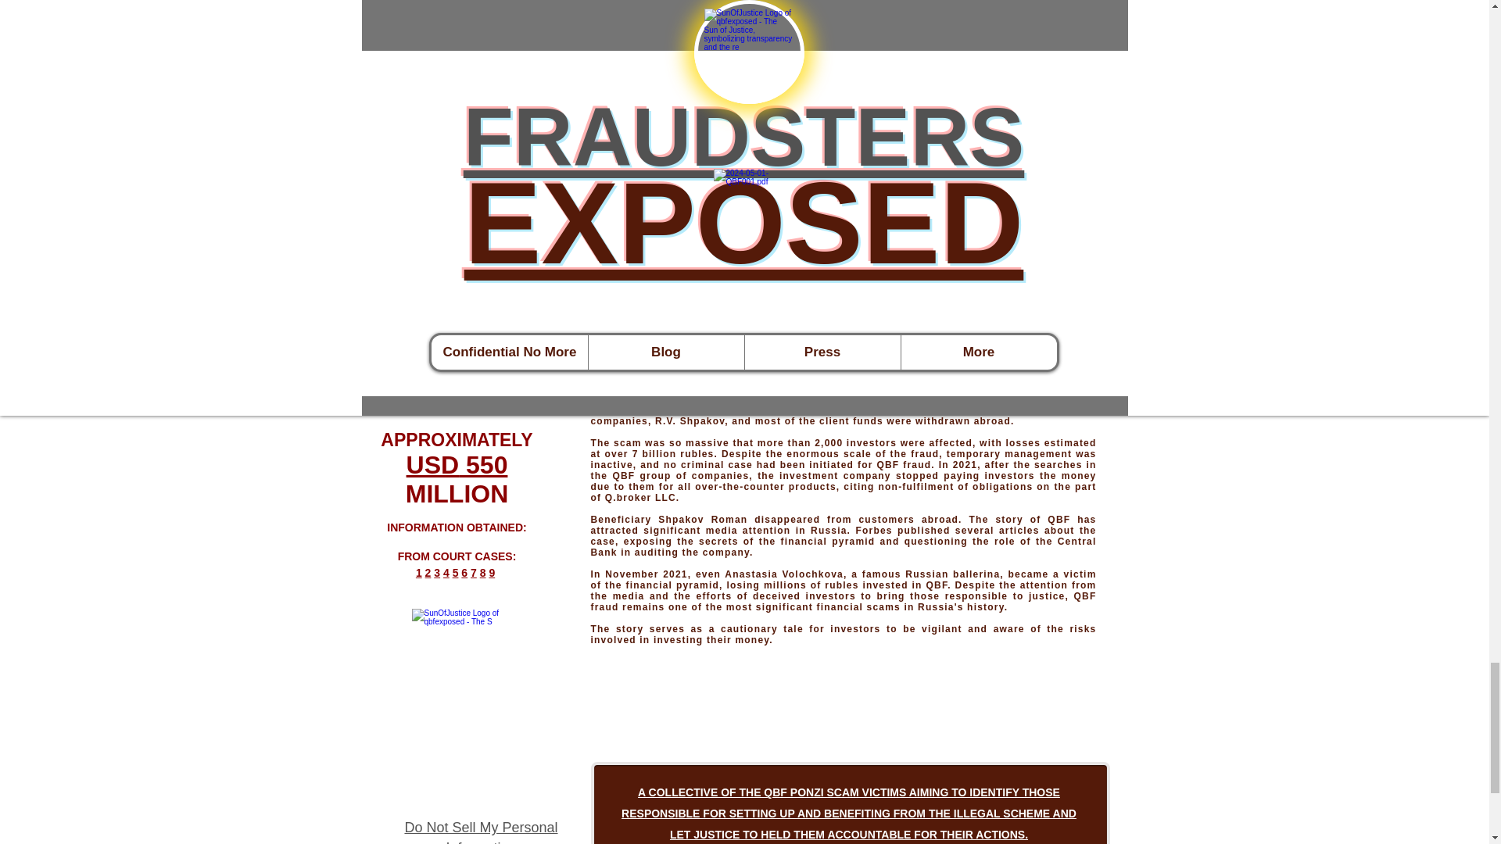  What do you see at coordinates (457, 649) in the screenshot?
I see ` QBF Fraud, NOA CIRCLE SCAM` at bounding box center [457, 649].